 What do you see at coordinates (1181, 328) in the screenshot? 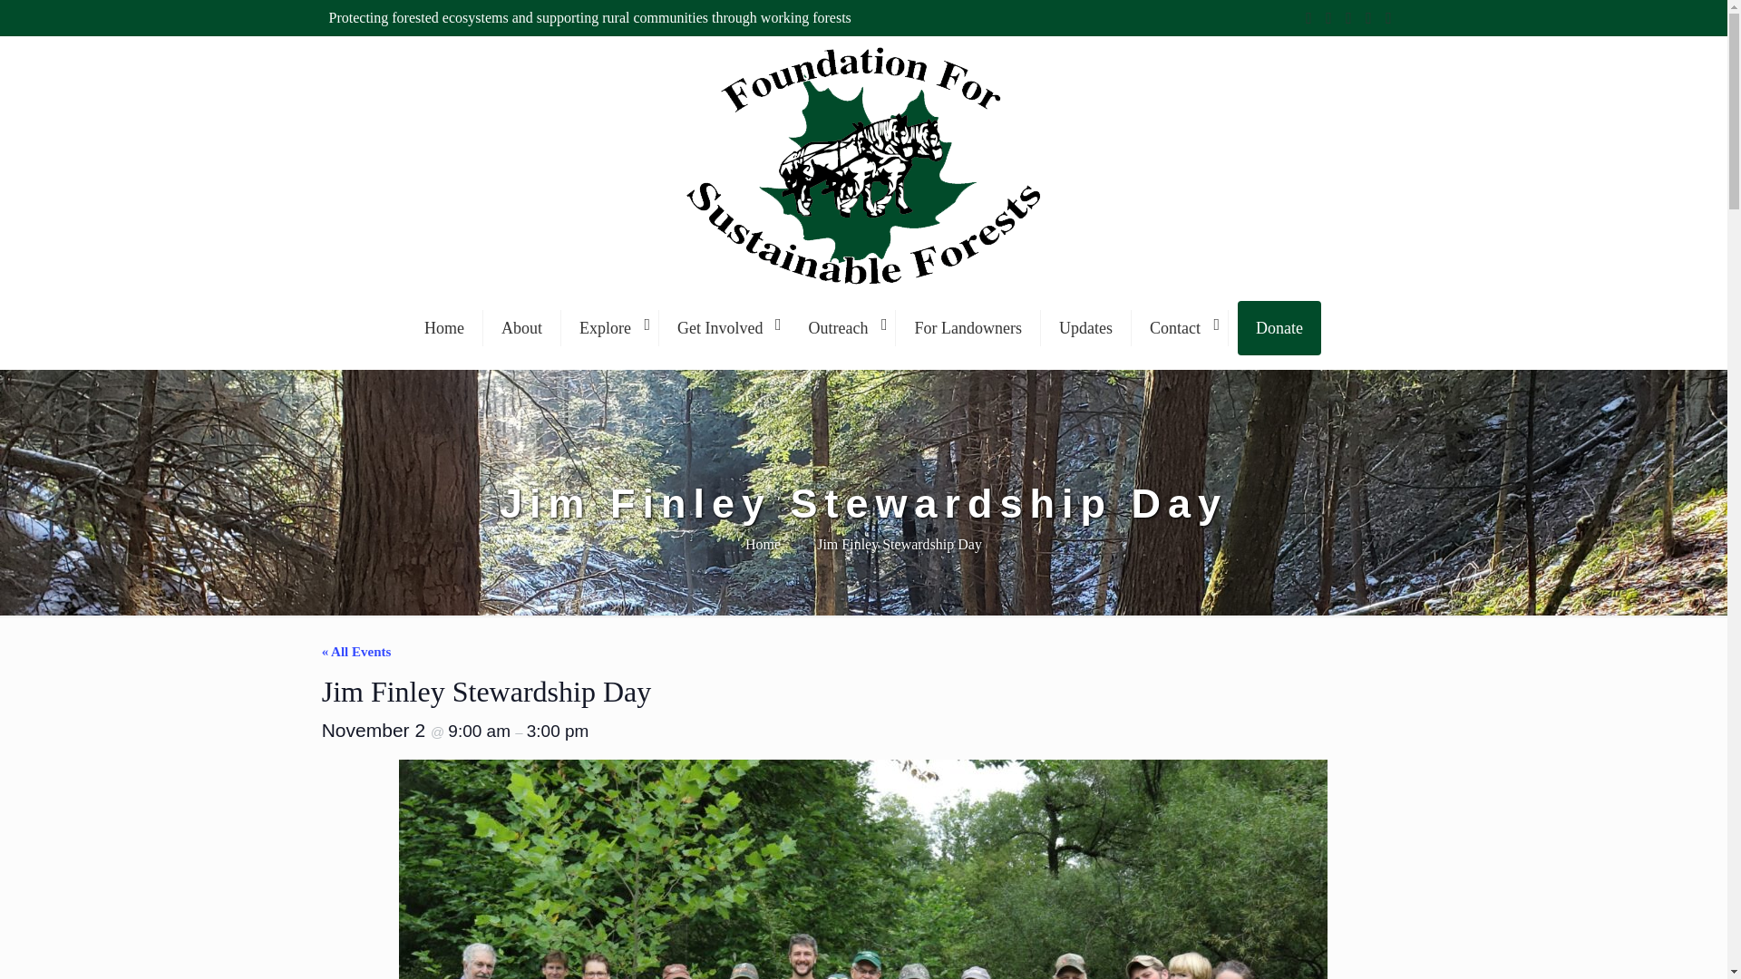
I see `Contact` at bounding box center [1181, 328].